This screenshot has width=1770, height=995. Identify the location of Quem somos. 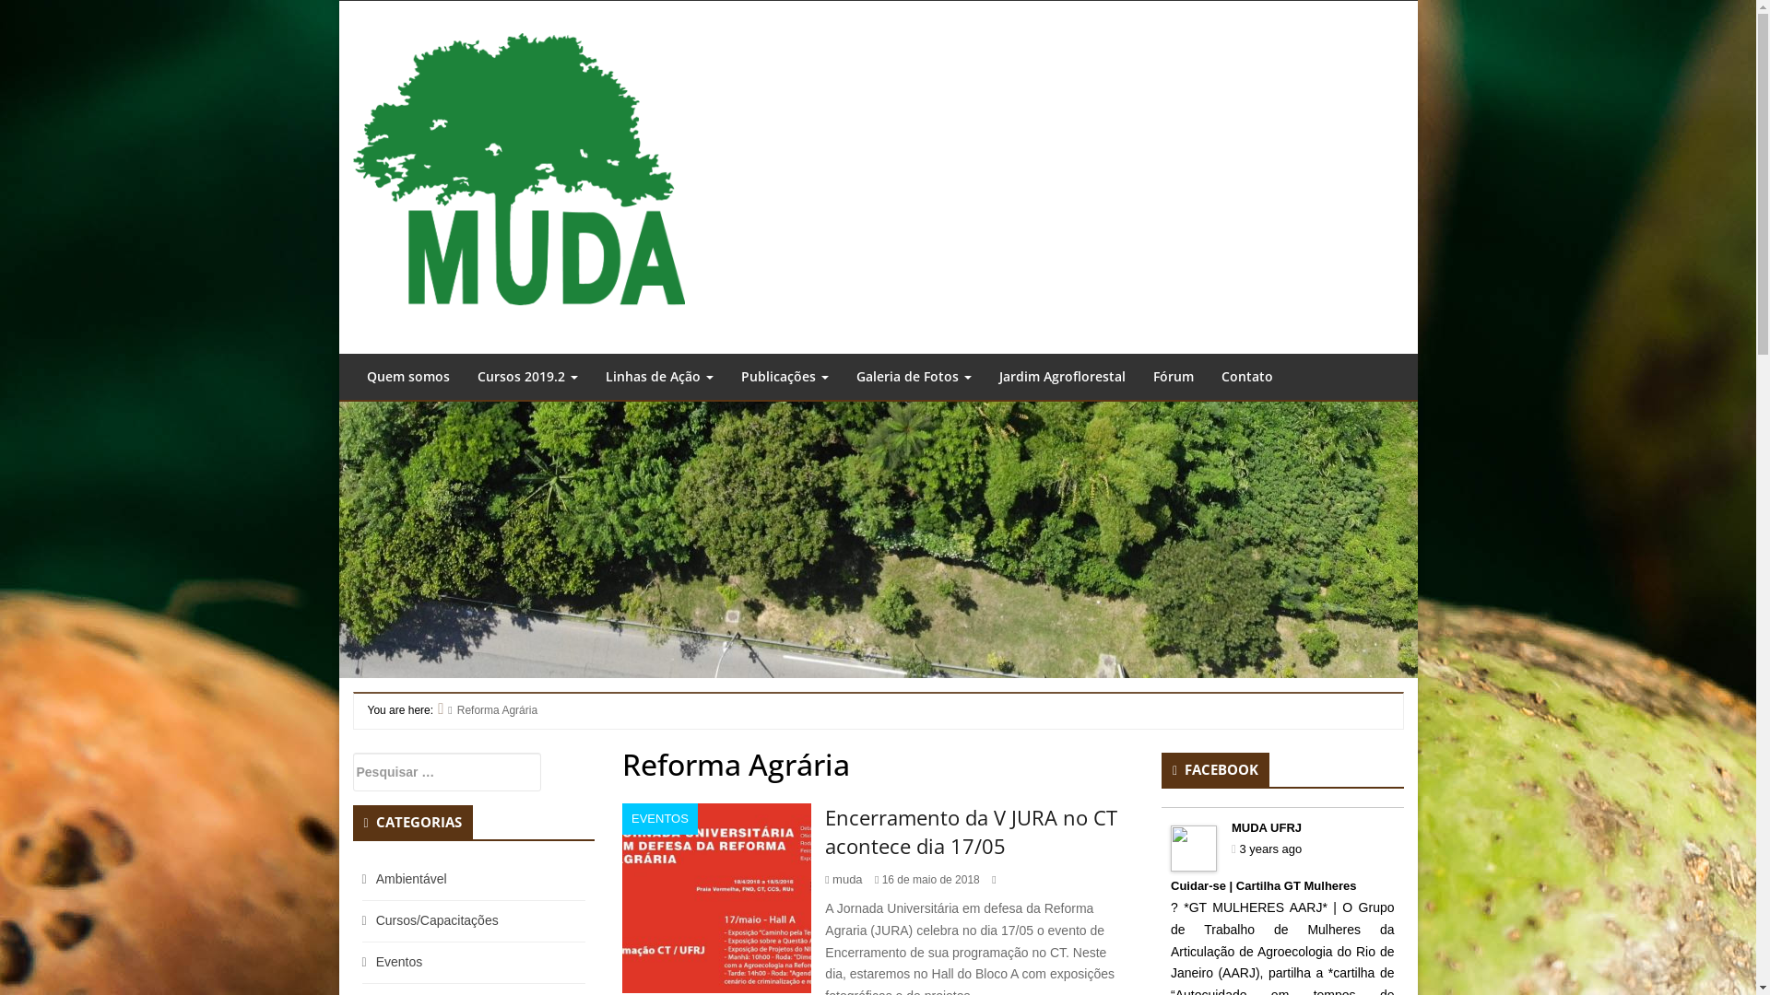
(407, 377).